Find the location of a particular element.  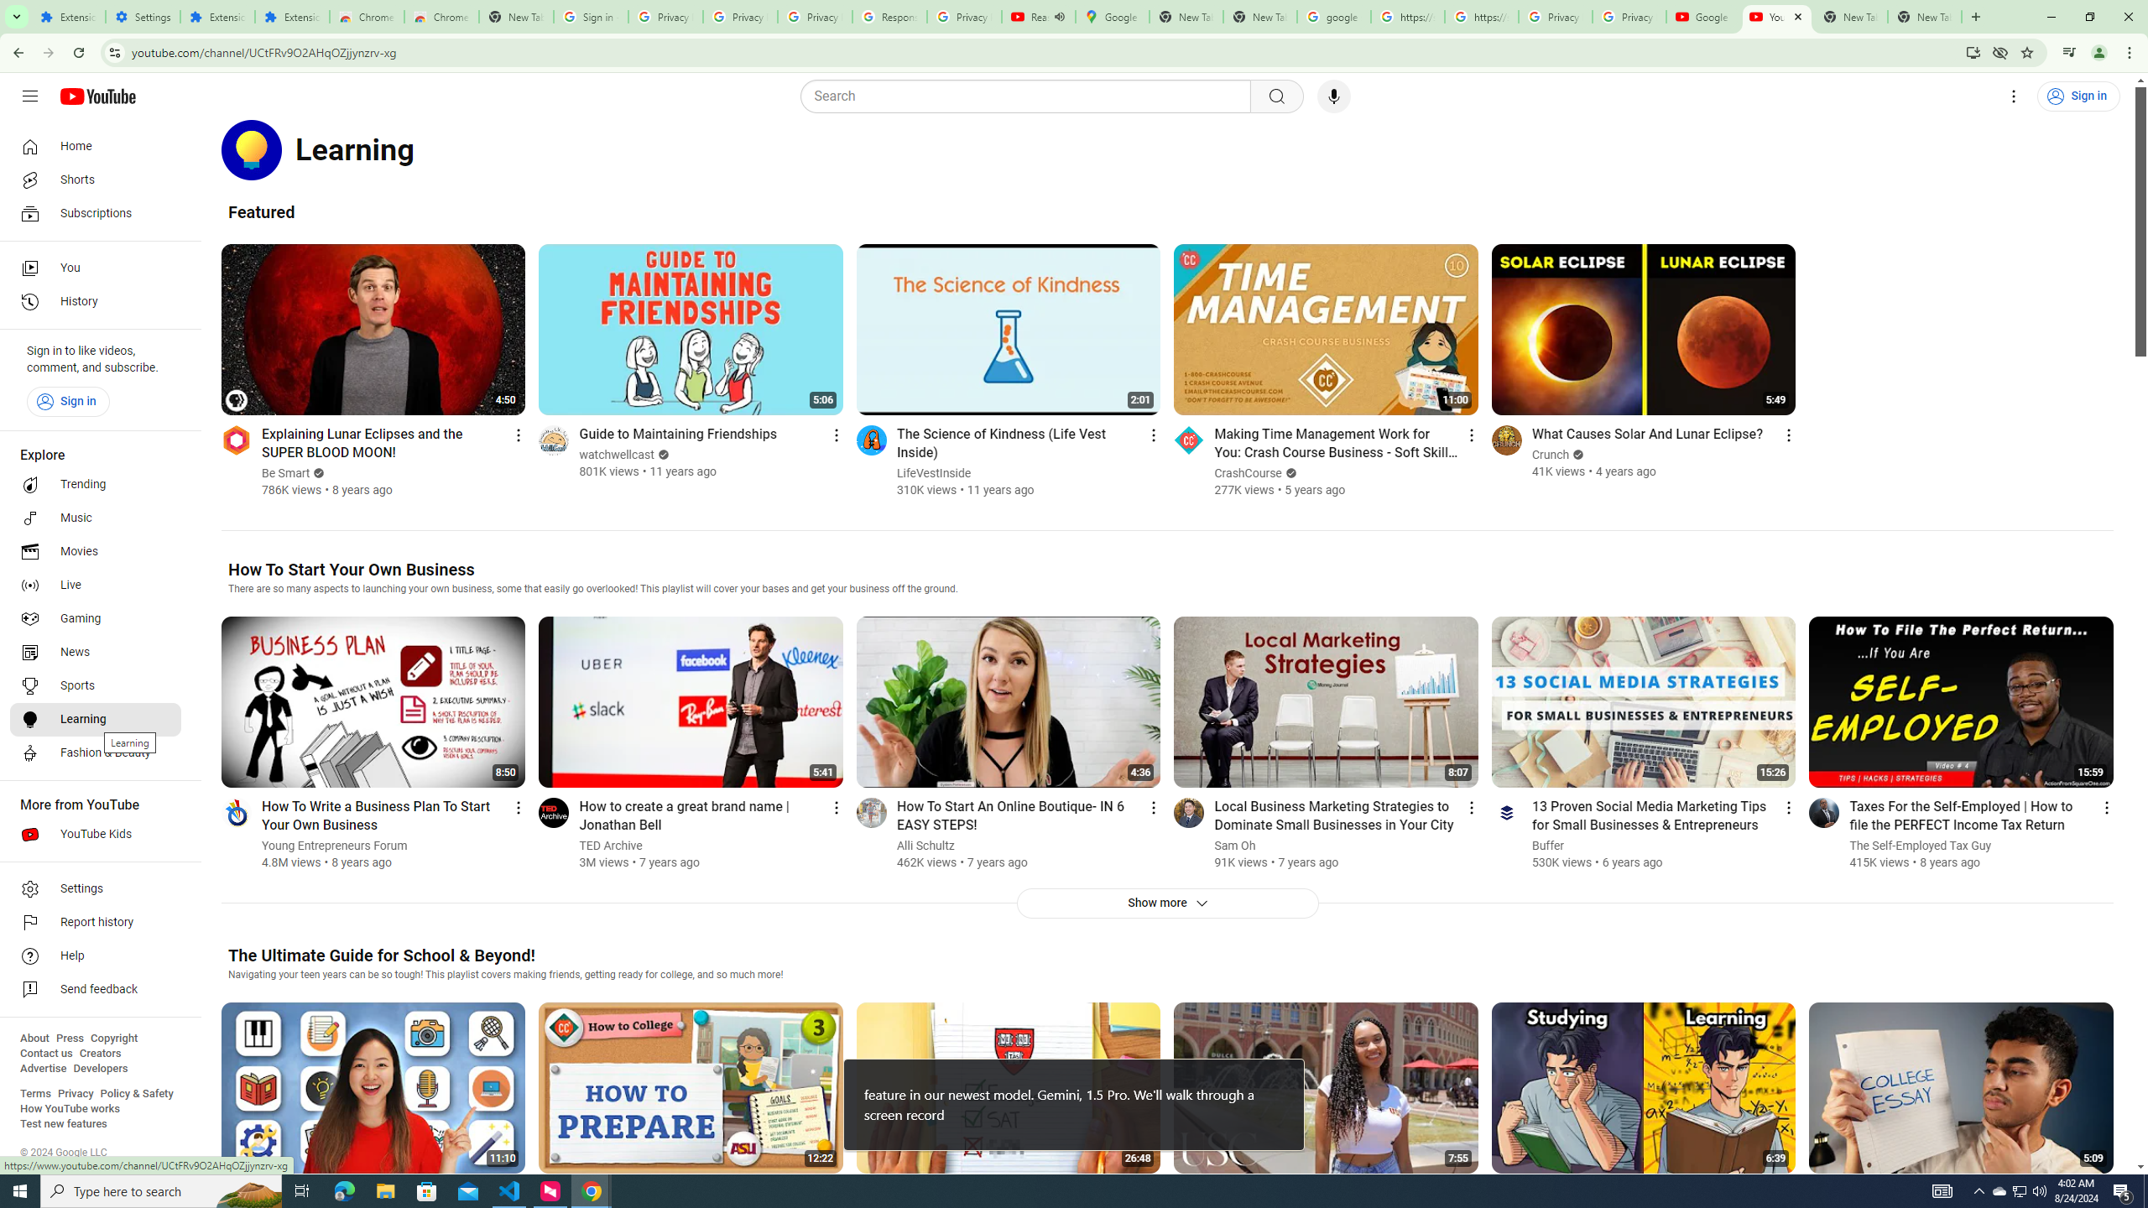

Sports is located at coordinates (96, 686).